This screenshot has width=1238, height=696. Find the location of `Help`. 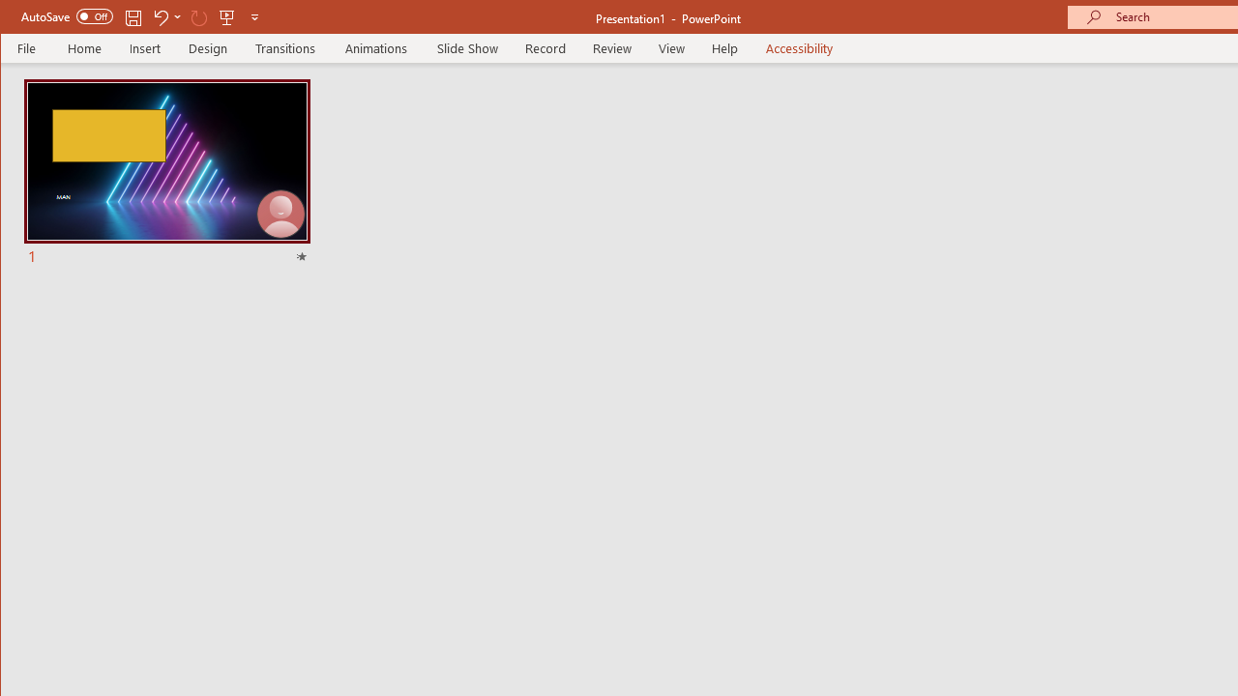

Help is located at coordinates (725, 48).